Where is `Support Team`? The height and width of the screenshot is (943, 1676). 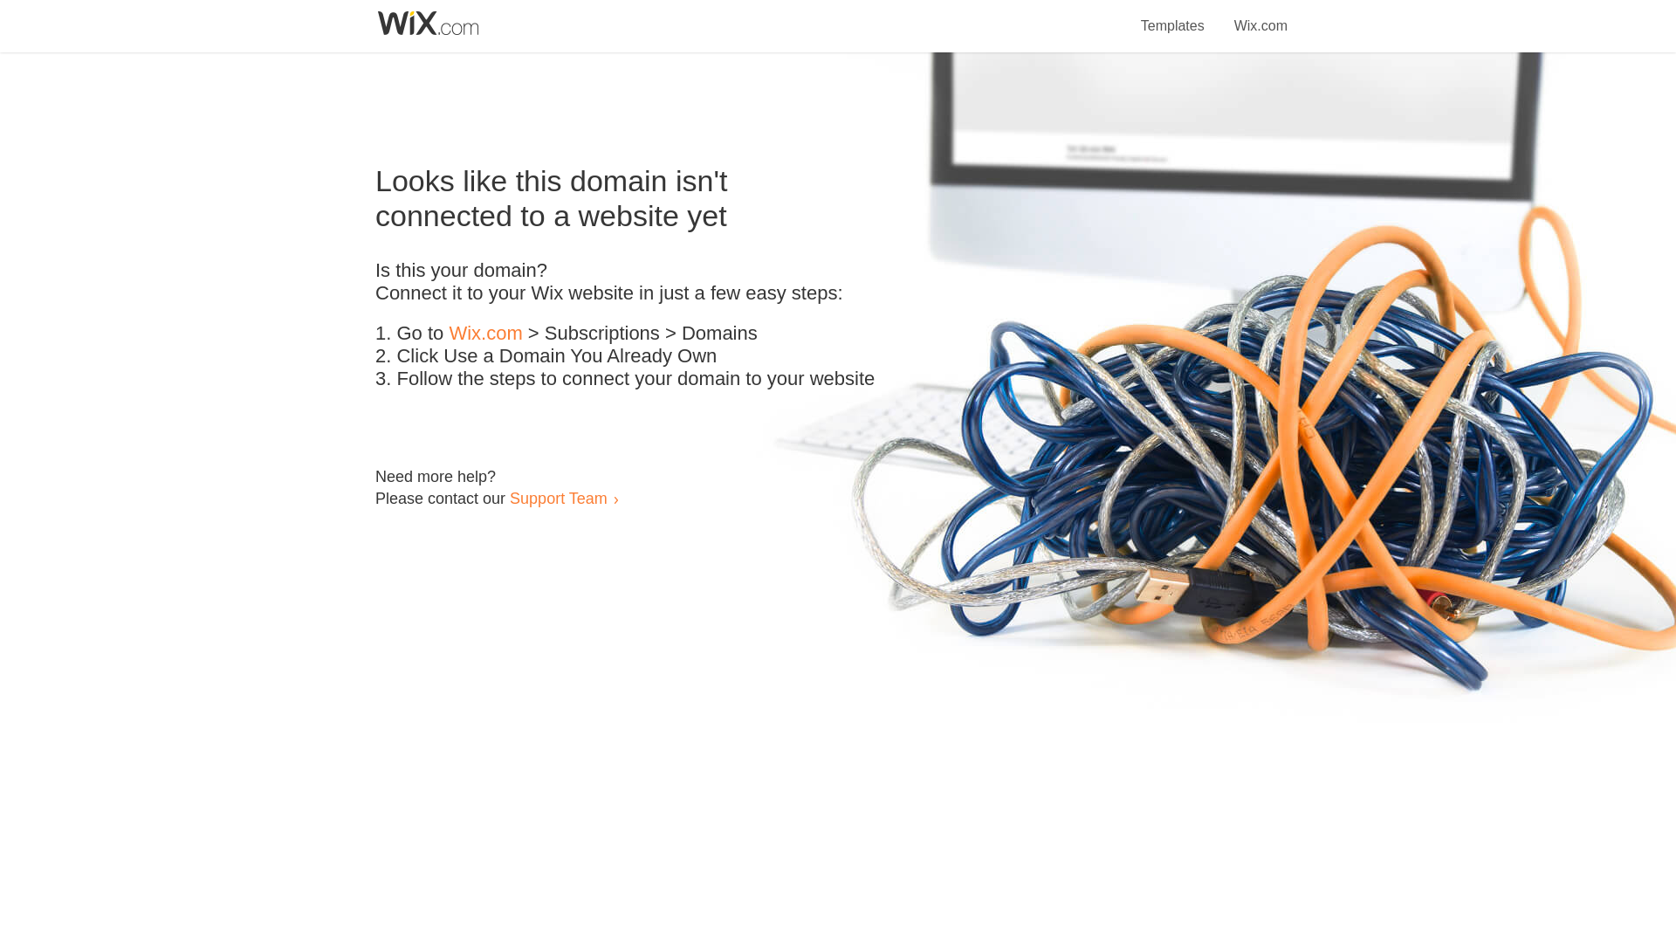
Support Team is located at coordinates (558, 498).